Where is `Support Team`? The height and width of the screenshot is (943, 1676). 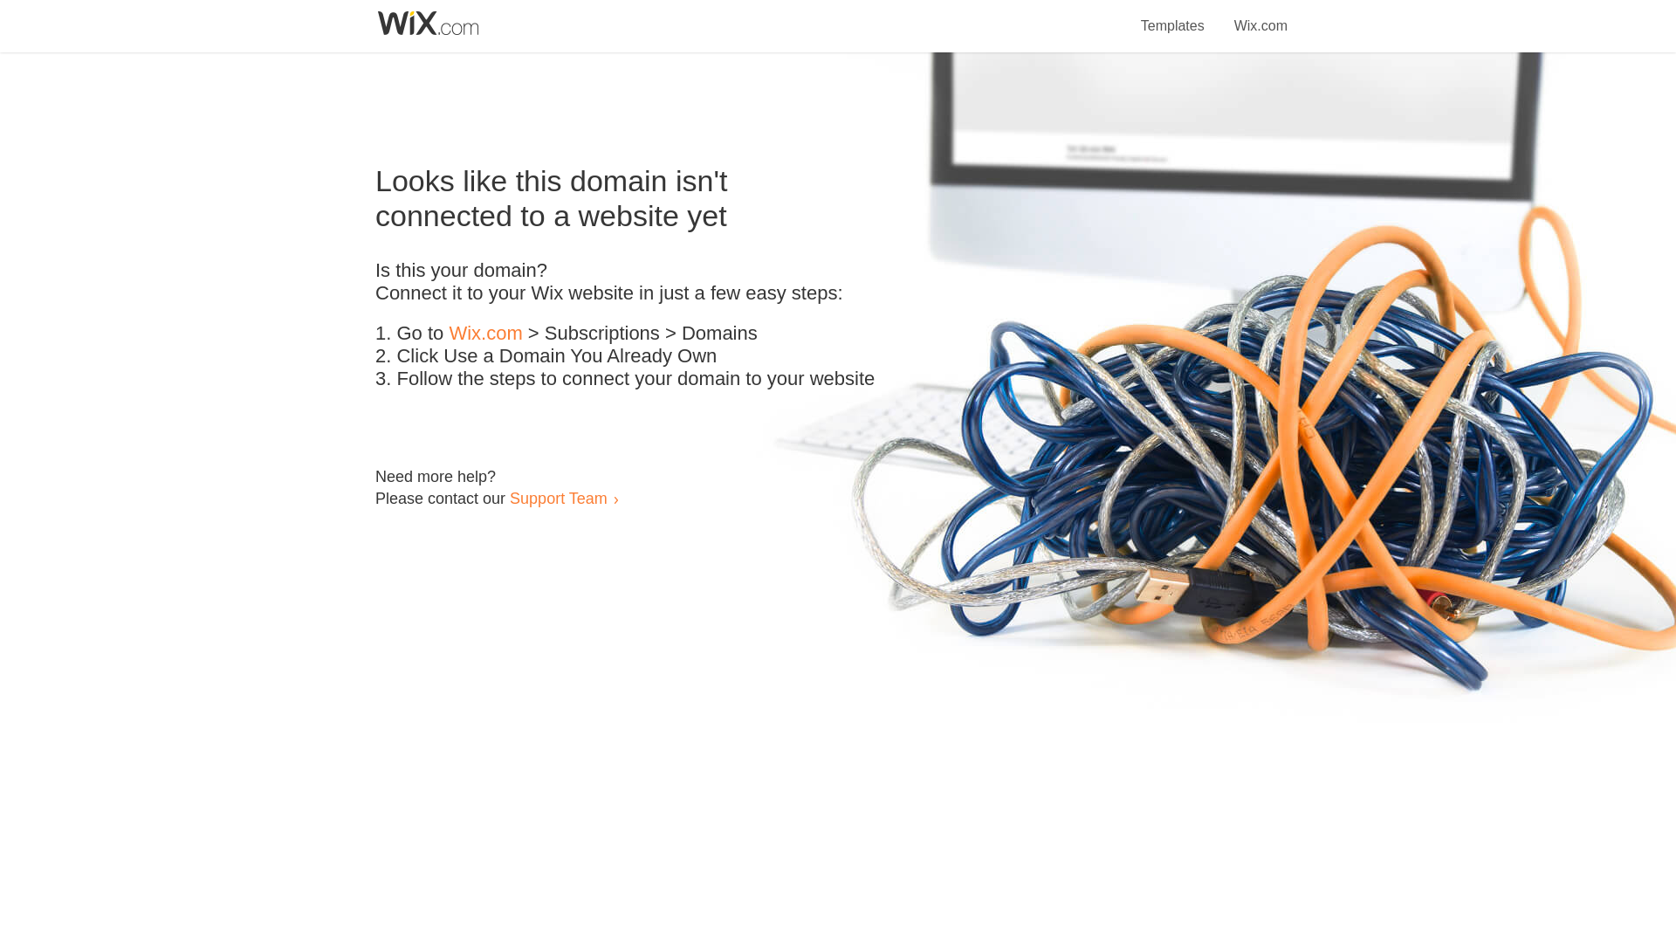
Support Team is located at coordinates (558, 498).